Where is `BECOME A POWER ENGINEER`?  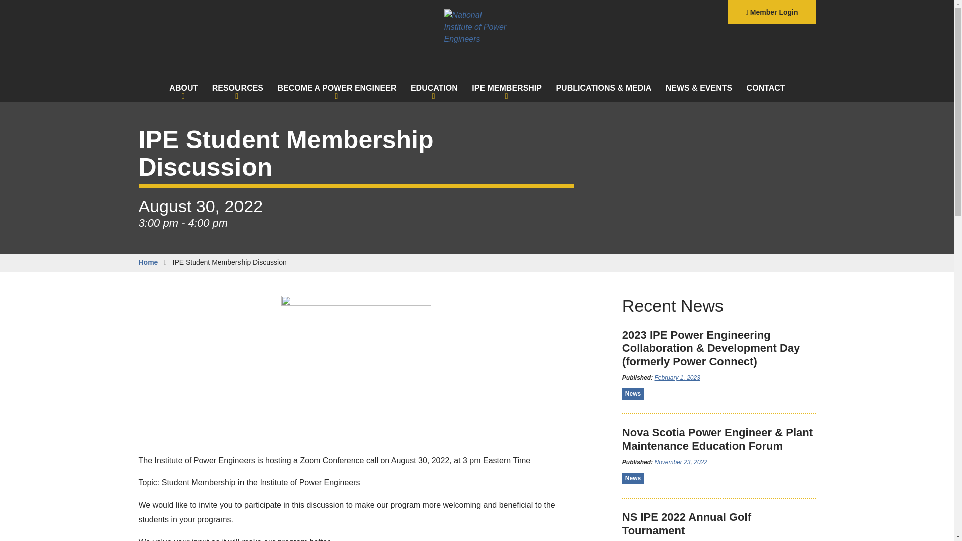 BECOME A POWER ENGINEER is located at coordinates (337, 88).